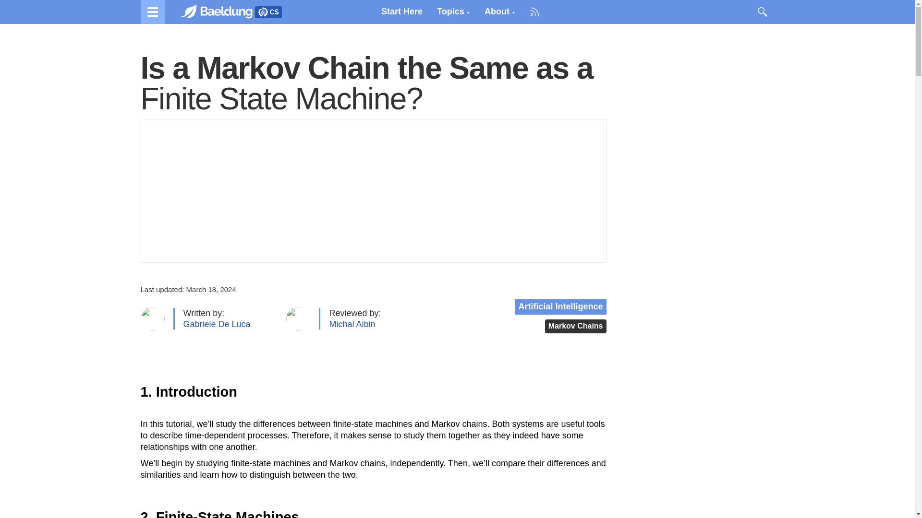 The height and width of the screenshot is (518, 922). What do you see at coordinates (352, 324) in the screenshot?
I see `Reviewed by Michal Aibin` at bounding box center [352, 324].